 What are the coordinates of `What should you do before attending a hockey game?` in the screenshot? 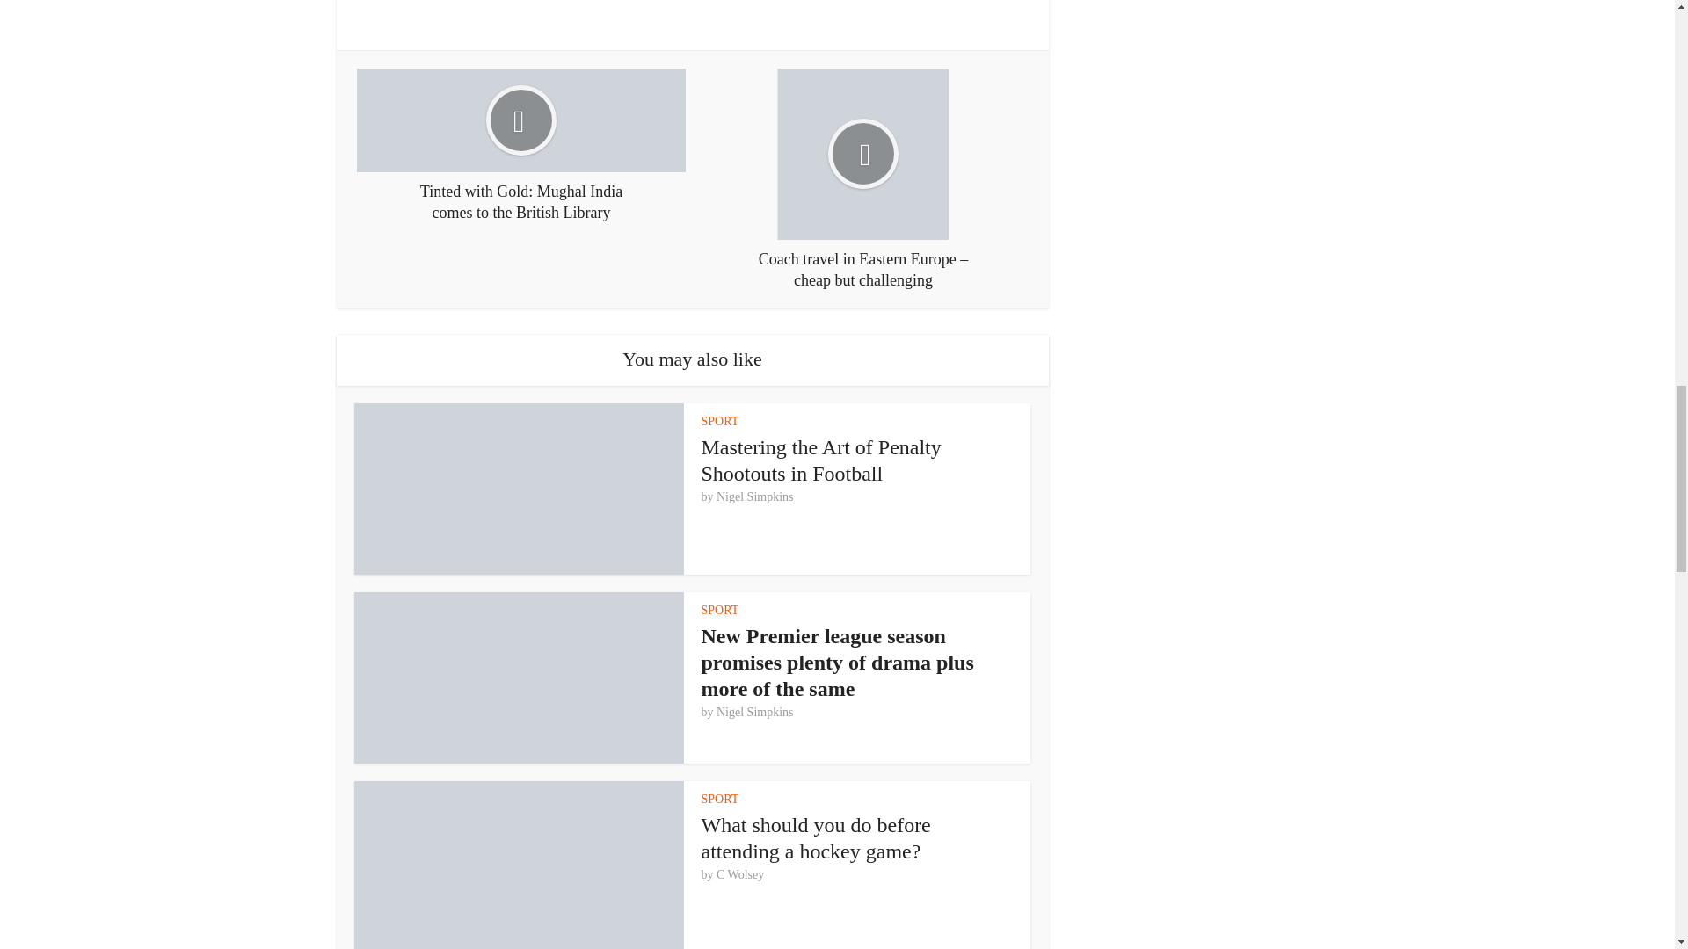 It's located at (816, 837).